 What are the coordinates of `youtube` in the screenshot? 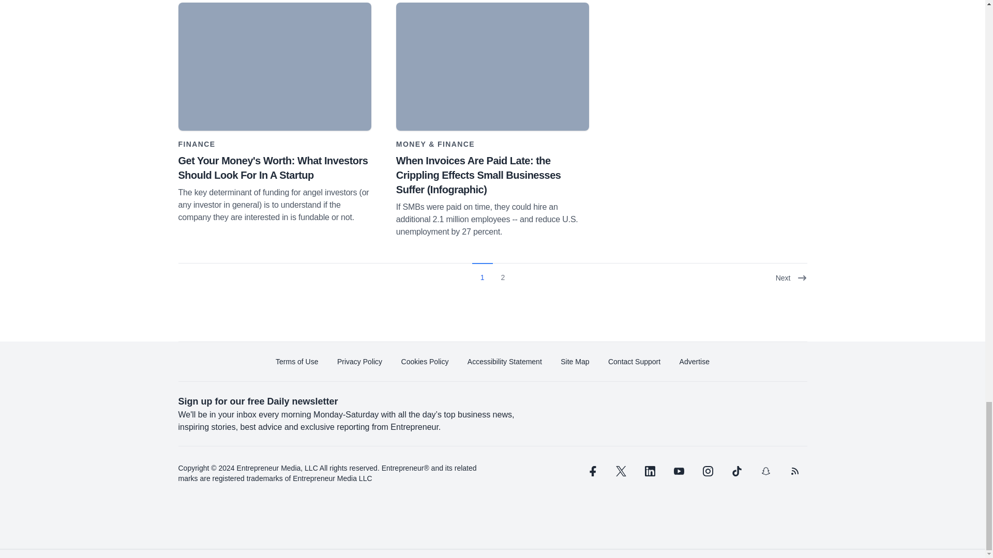 It's located at (679, 471).